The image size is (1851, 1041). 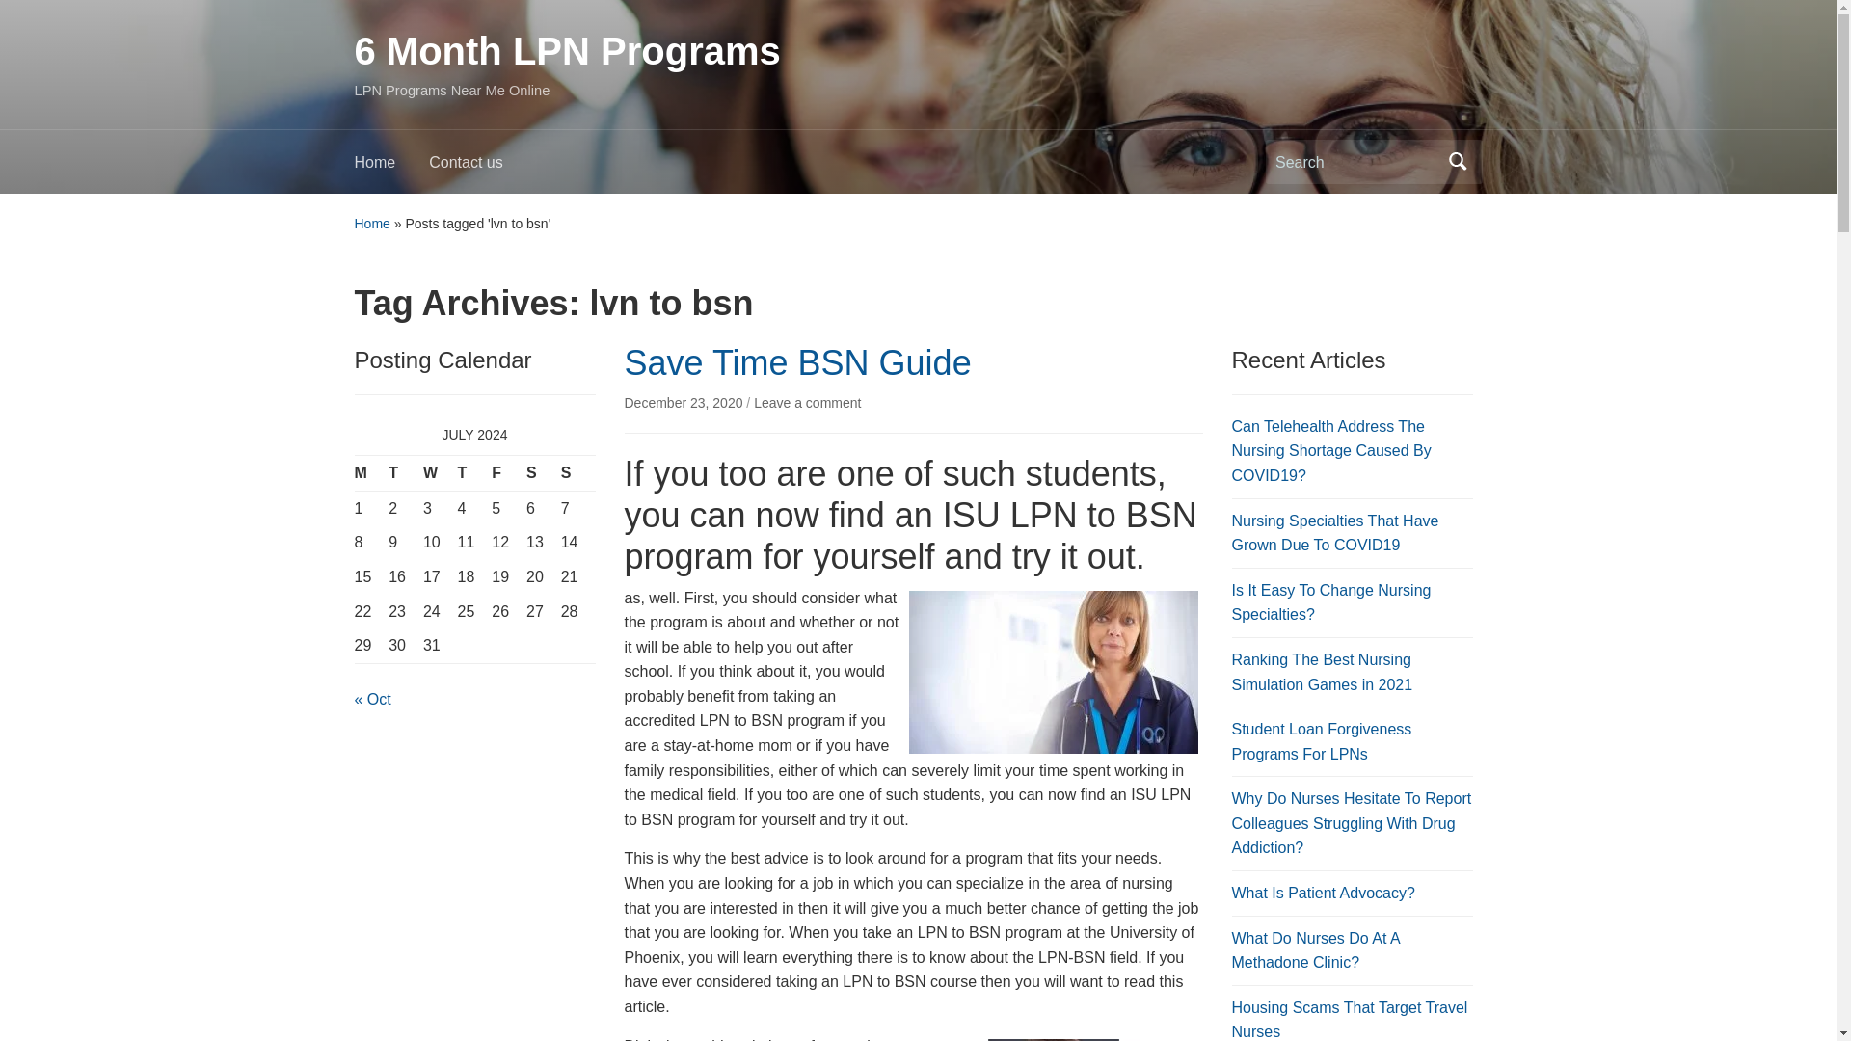 What do you see at coordinates (1324, 893) in the screenshot?
I see `What Is Patient Advocacy?` at bounding box center [1324, 893].